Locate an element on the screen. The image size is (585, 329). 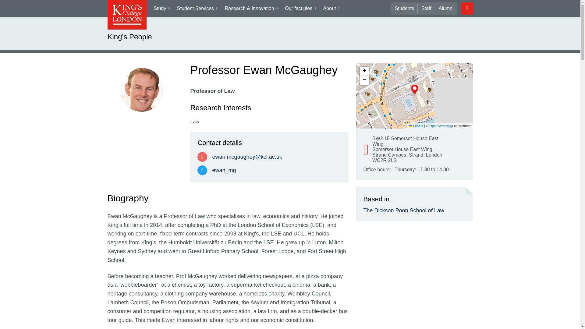
A JavaScript library for interactive maps is located at coordinates (416, 126).